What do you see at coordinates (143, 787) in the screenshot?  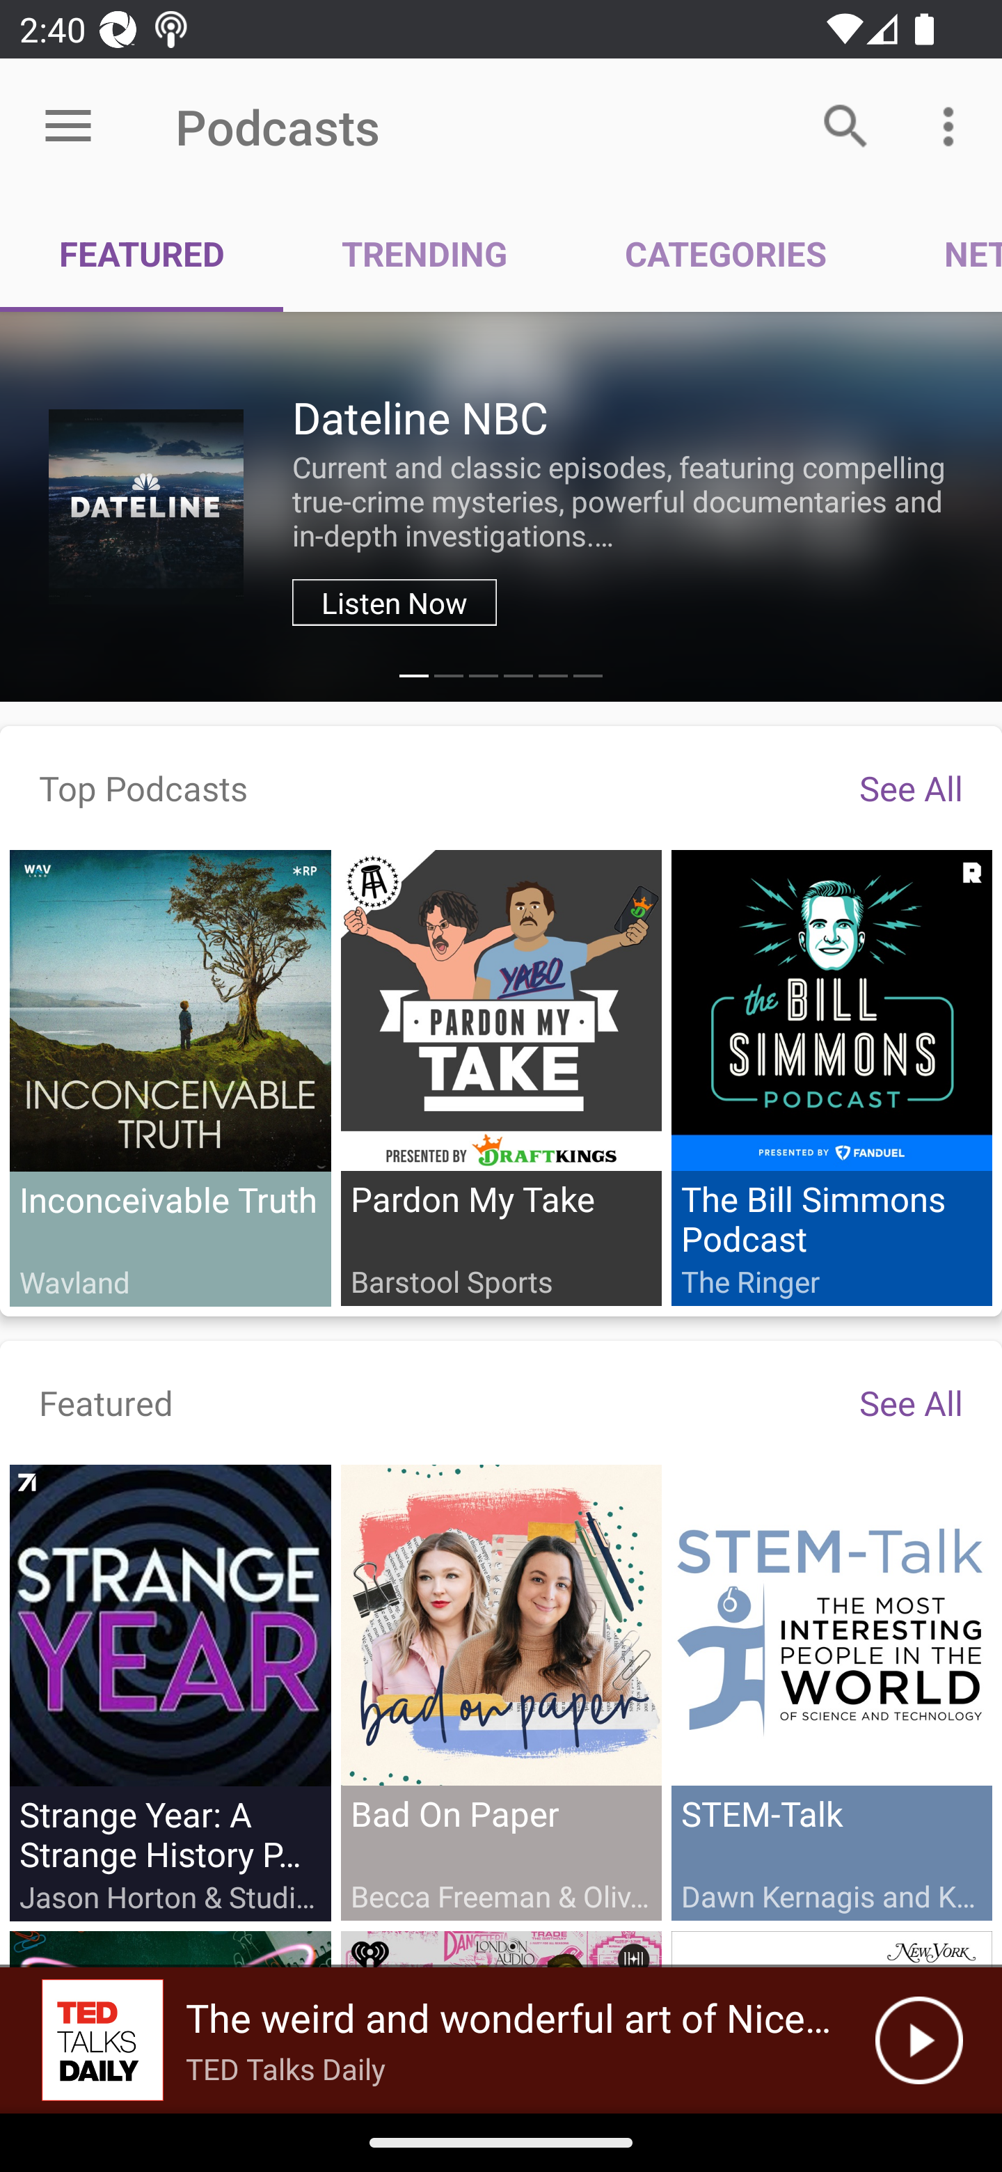 I see `Top Podcasts` at bounding box center [143, 787].